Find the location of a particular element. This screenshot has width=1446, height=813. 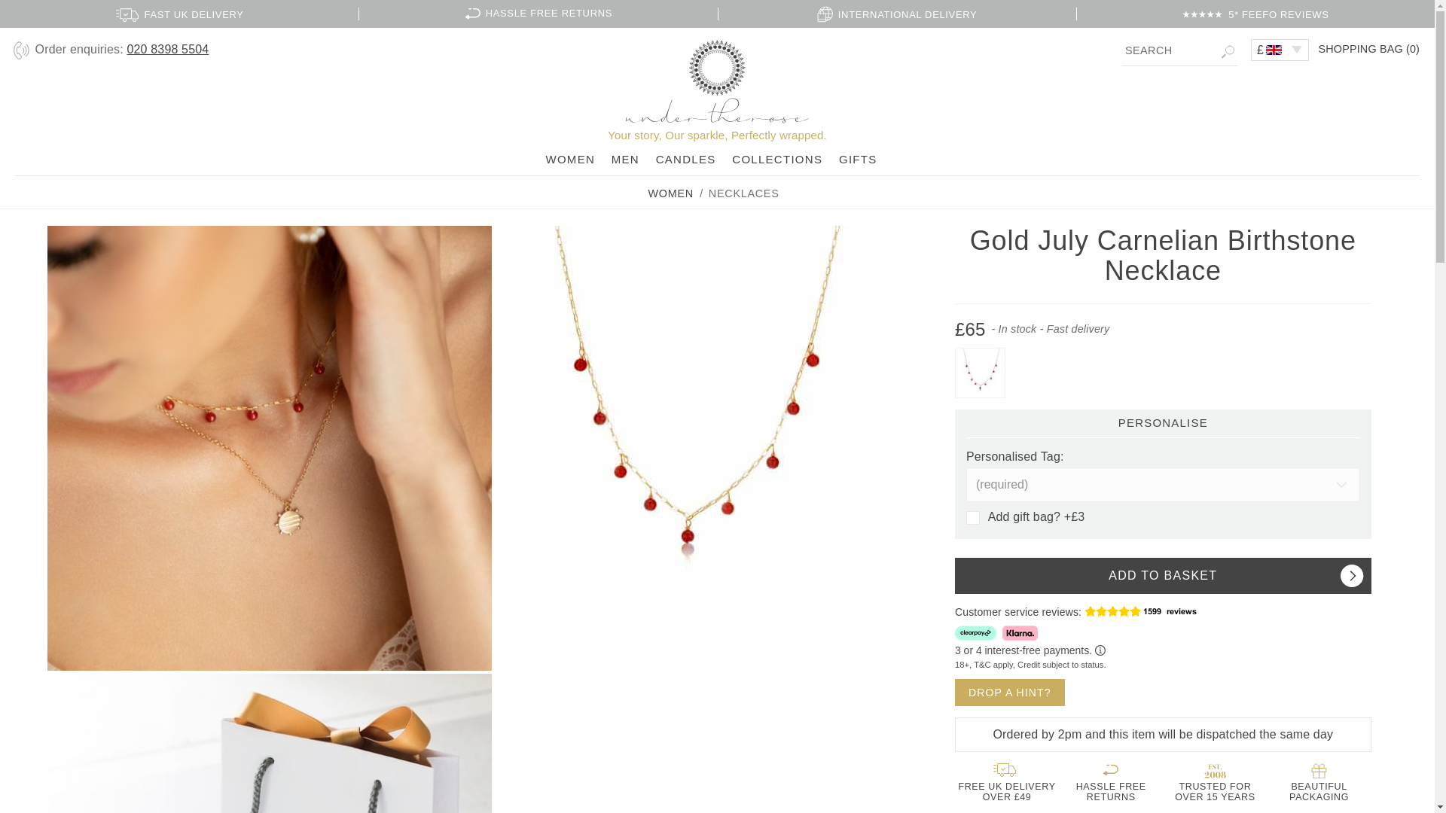

Search is located at coordinates (1179, 50).